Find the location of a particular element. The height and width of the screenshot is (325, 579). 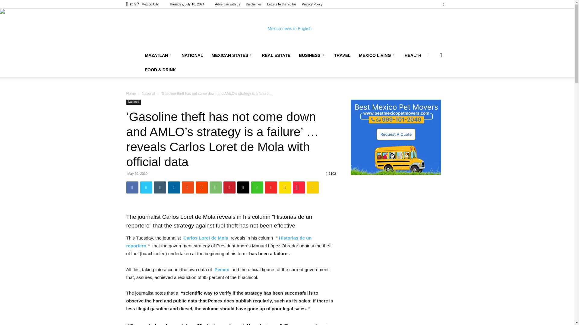

MAZATLAN is located at coordinates (159, 55).